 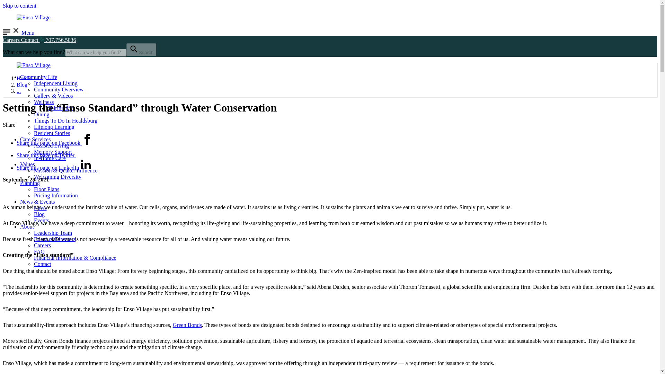 What do you see at coordinates (18, 33) in the screenshot?
I see `Menu` at bounding box center [18, 33].